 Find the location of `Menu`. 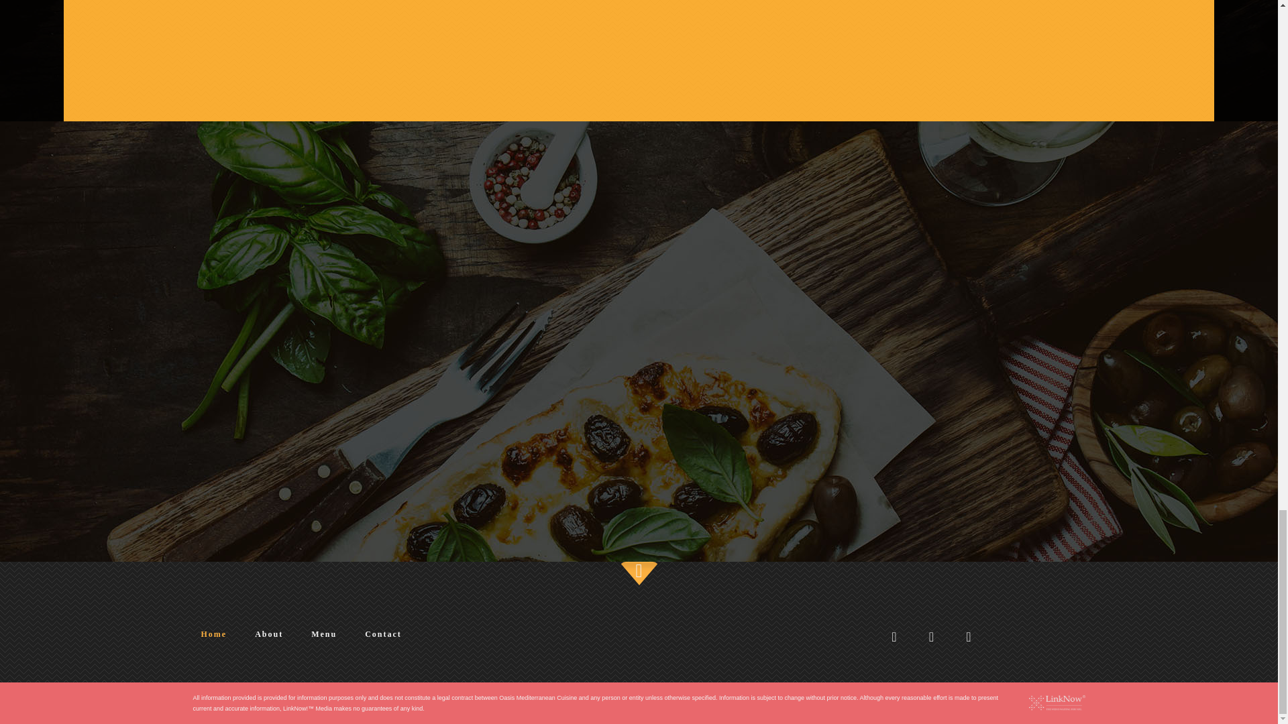

Menu is located at coordinates (323, 634).